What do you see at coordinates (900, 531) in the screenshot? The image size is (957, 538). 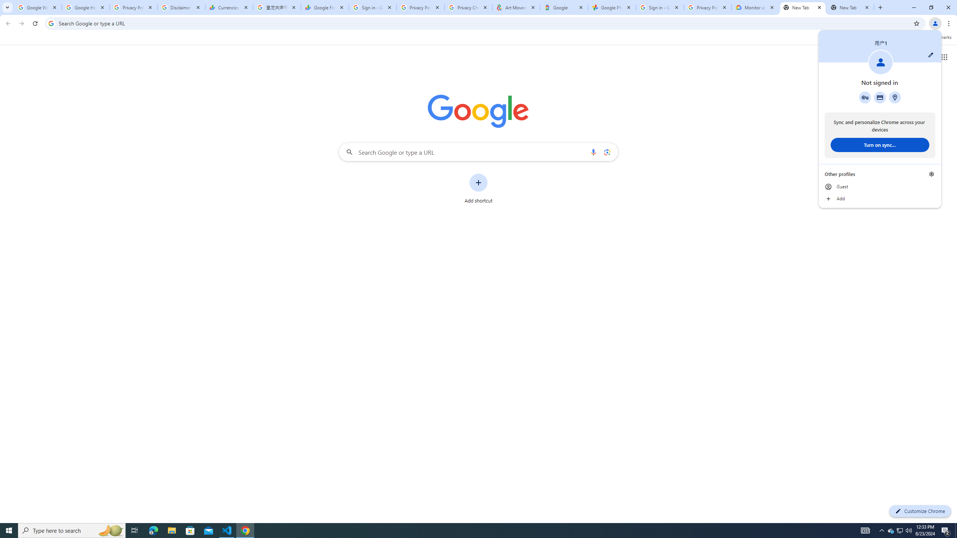 I see `New Tab` at bounding box center [900, 531].